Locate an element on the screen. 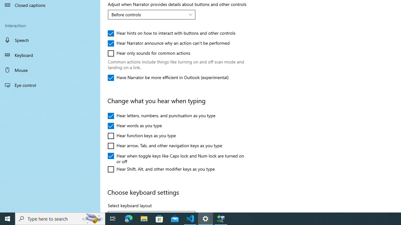 The height and width of the screenshot is (225, 401). Select keyboard layout is located at coordinates (152, 211).